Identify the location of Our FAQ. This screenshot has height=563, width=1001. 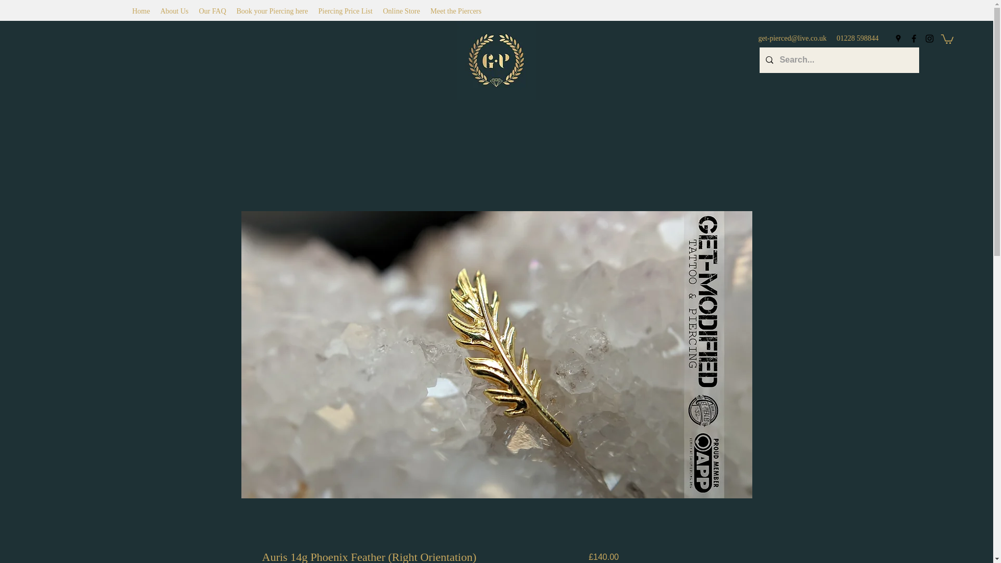
(213, 11).